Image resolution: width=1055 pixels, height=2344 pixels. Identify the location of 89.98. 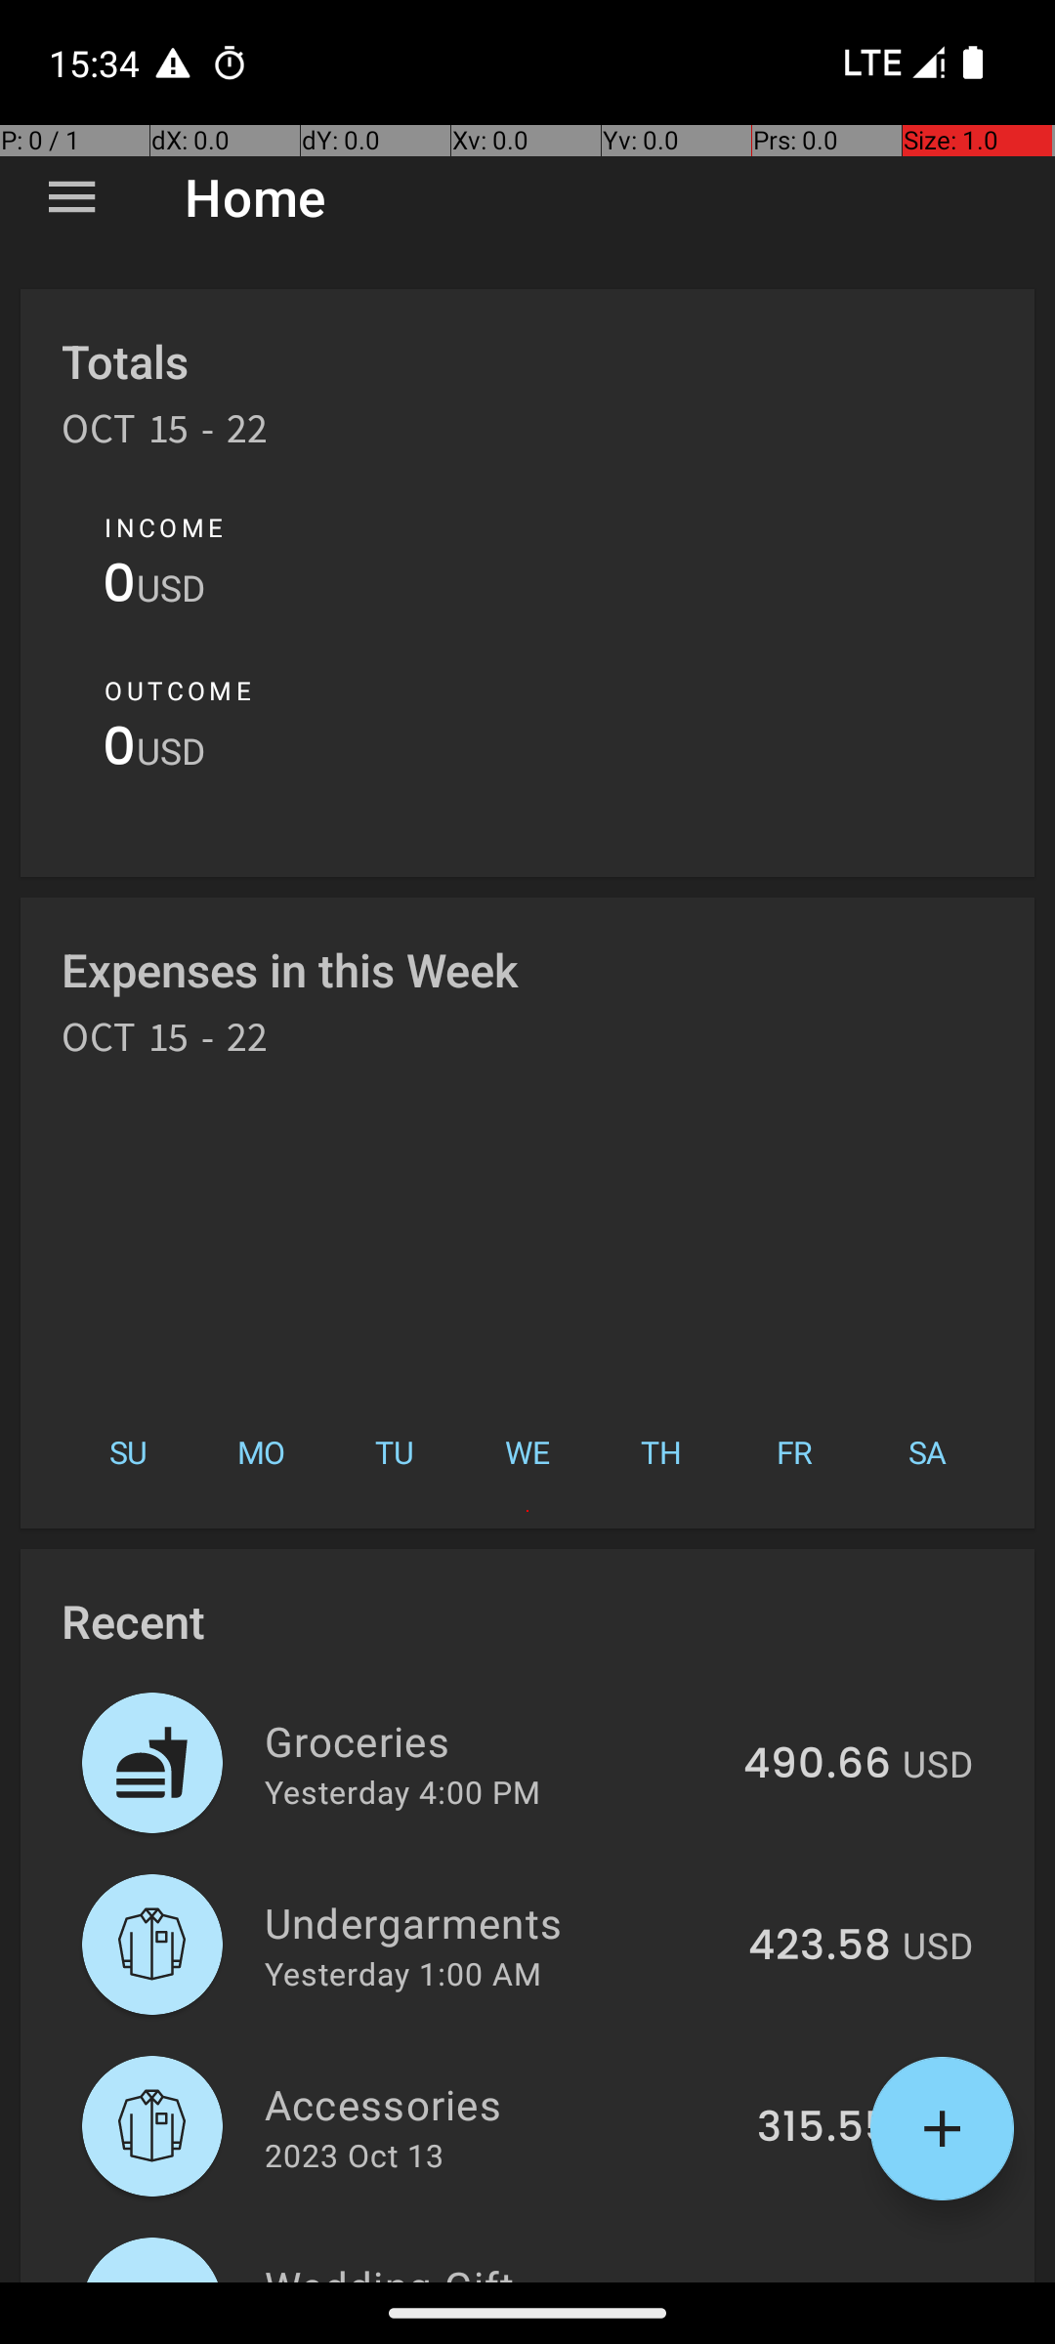
(830, 2280).